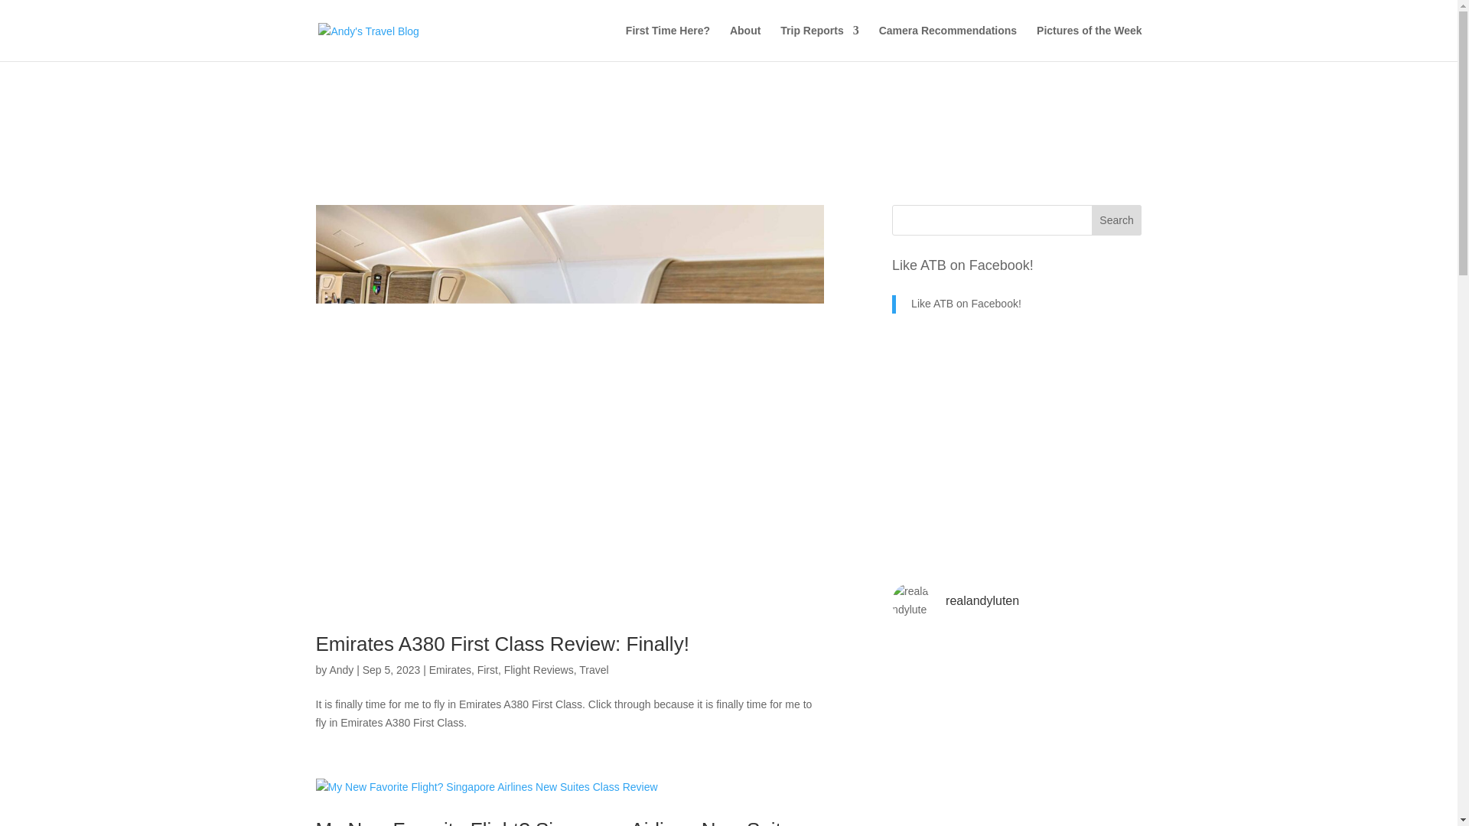  I want to click on Flight Reviews, so click(539, 670).